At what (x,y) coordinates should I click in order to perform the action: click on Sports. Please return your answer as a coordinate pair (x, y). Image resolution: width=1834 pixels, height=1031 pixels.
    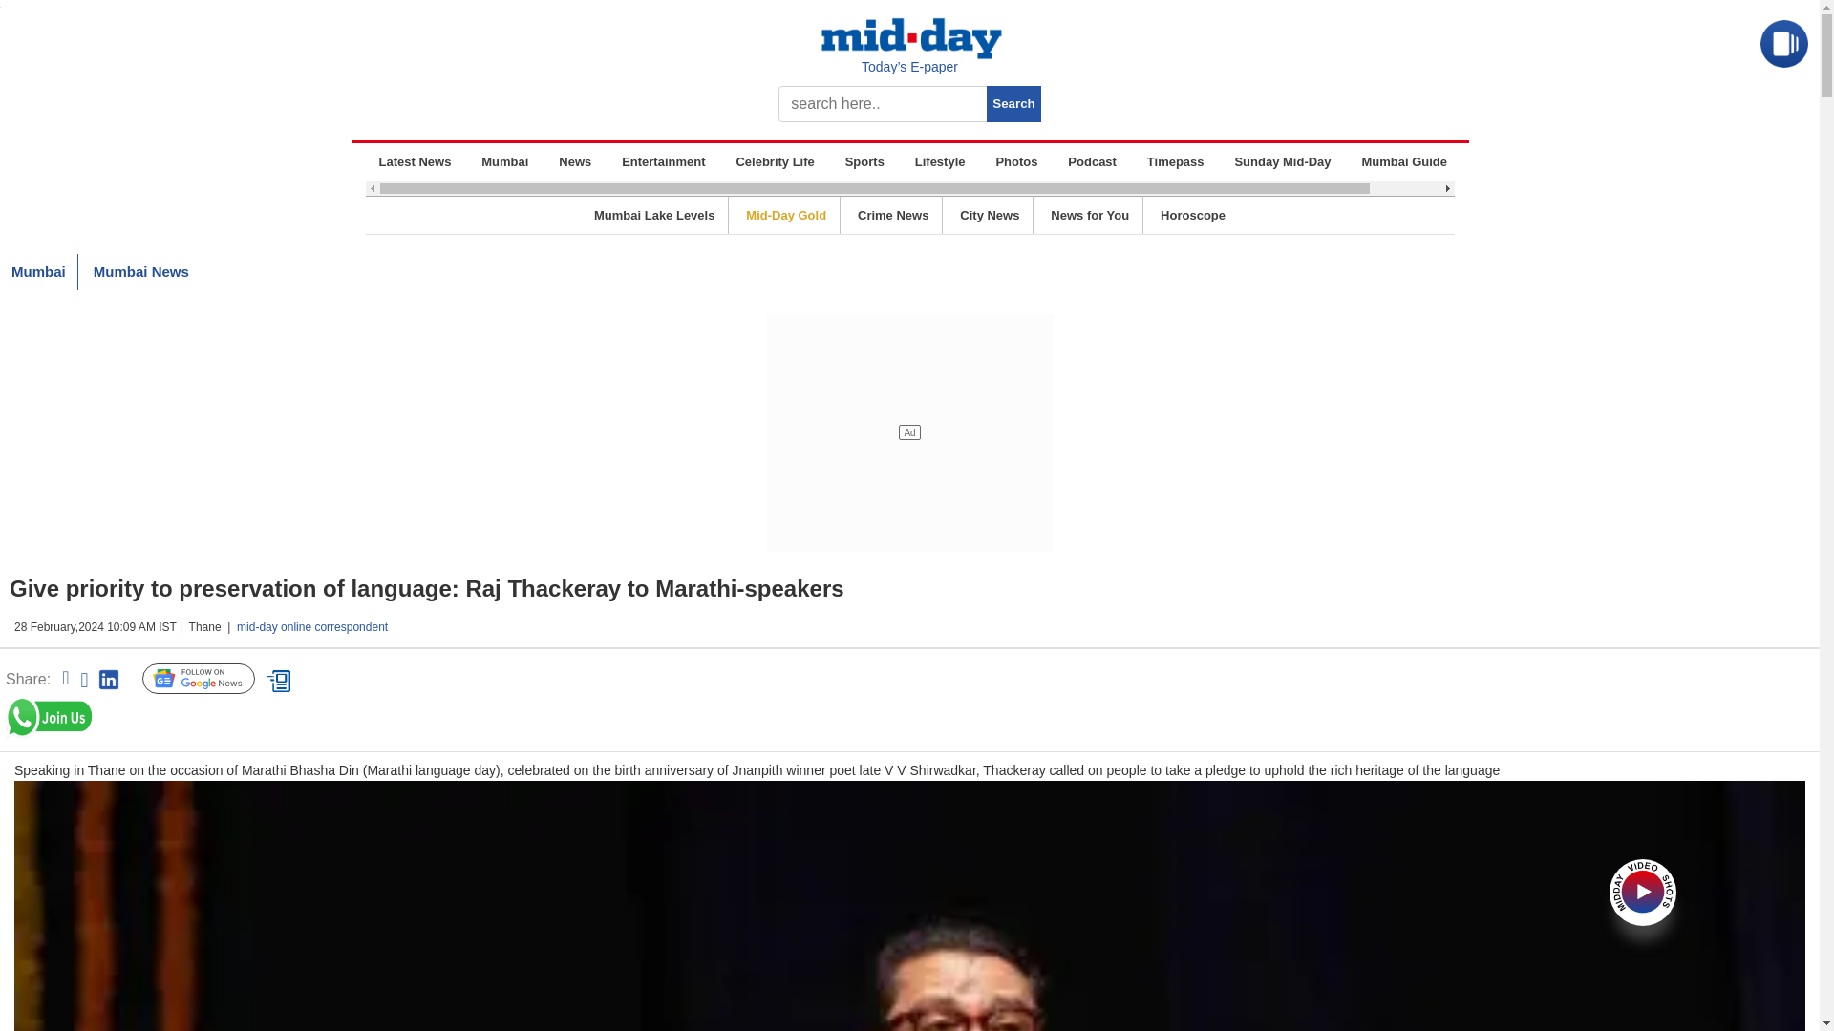
    Looking at the image, I should click on (864, 162).